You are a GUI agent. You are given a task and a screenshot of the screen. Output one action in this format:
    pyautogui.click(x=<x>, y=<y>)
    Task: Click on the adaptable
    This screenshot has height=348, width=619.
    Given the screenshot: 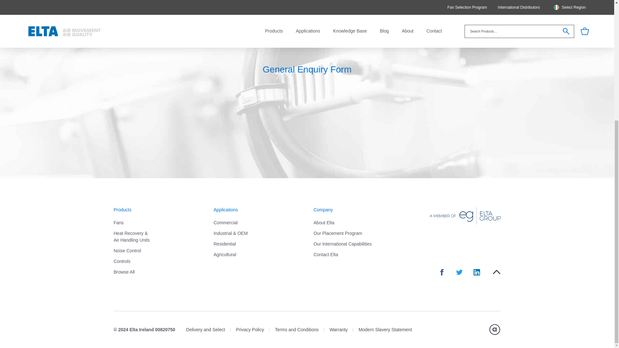 What is the action you would take?
    pyautogui.click(x=495, y=329)
    